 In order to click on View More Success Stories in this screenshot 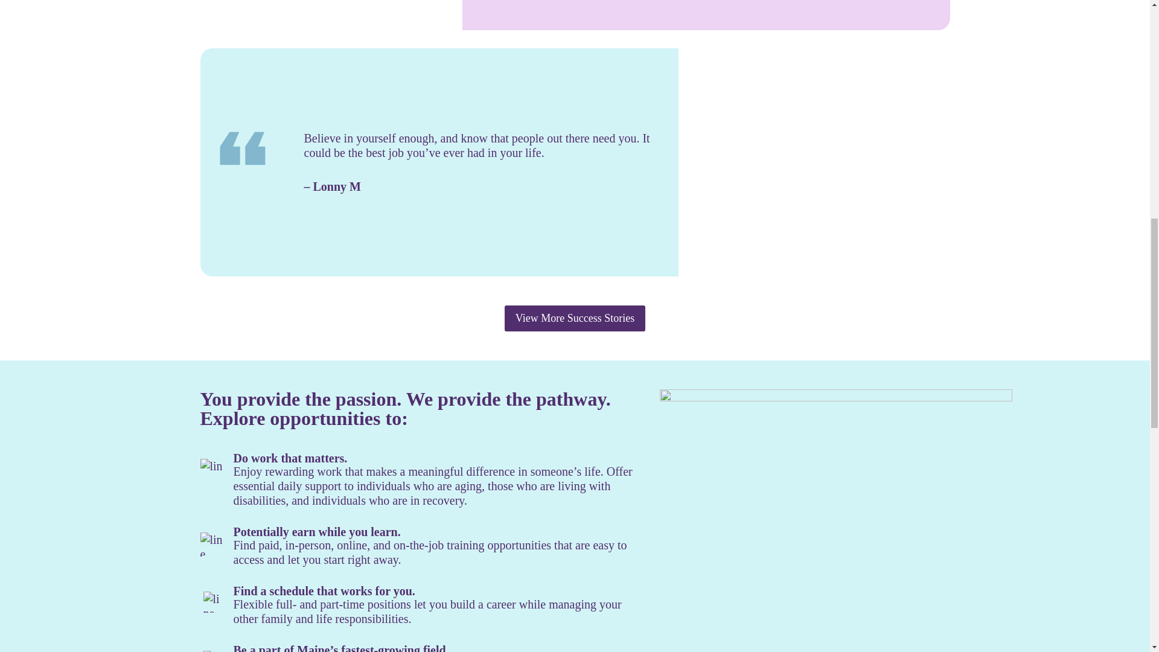, I will do `click(575, 318)`.